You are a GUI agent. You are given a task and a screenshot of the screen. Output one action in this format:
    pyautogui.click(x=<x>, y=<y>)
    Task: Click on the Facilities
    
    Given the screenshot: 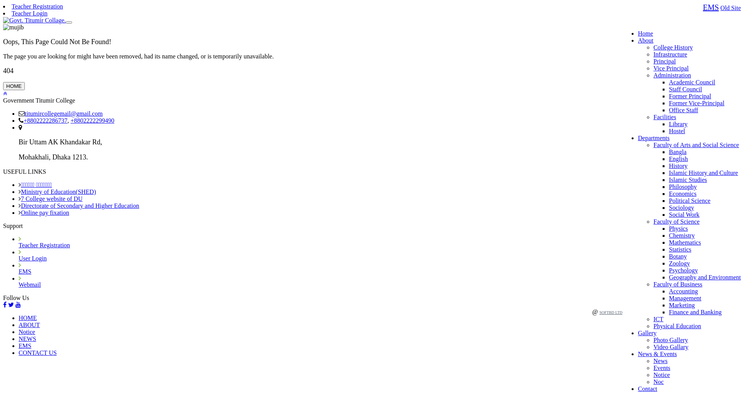 What is the action you would take?
    pyautogui.click(x=665, y=117)
    